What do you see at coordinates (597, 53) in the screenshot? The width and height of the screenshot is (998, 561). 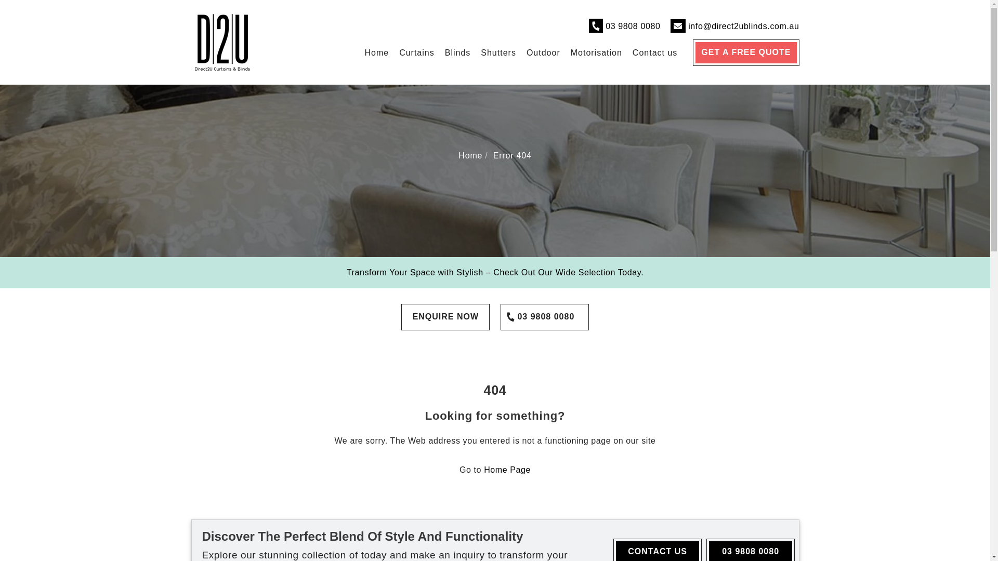 I see `Motorisation` at bounding box center [597, 53].